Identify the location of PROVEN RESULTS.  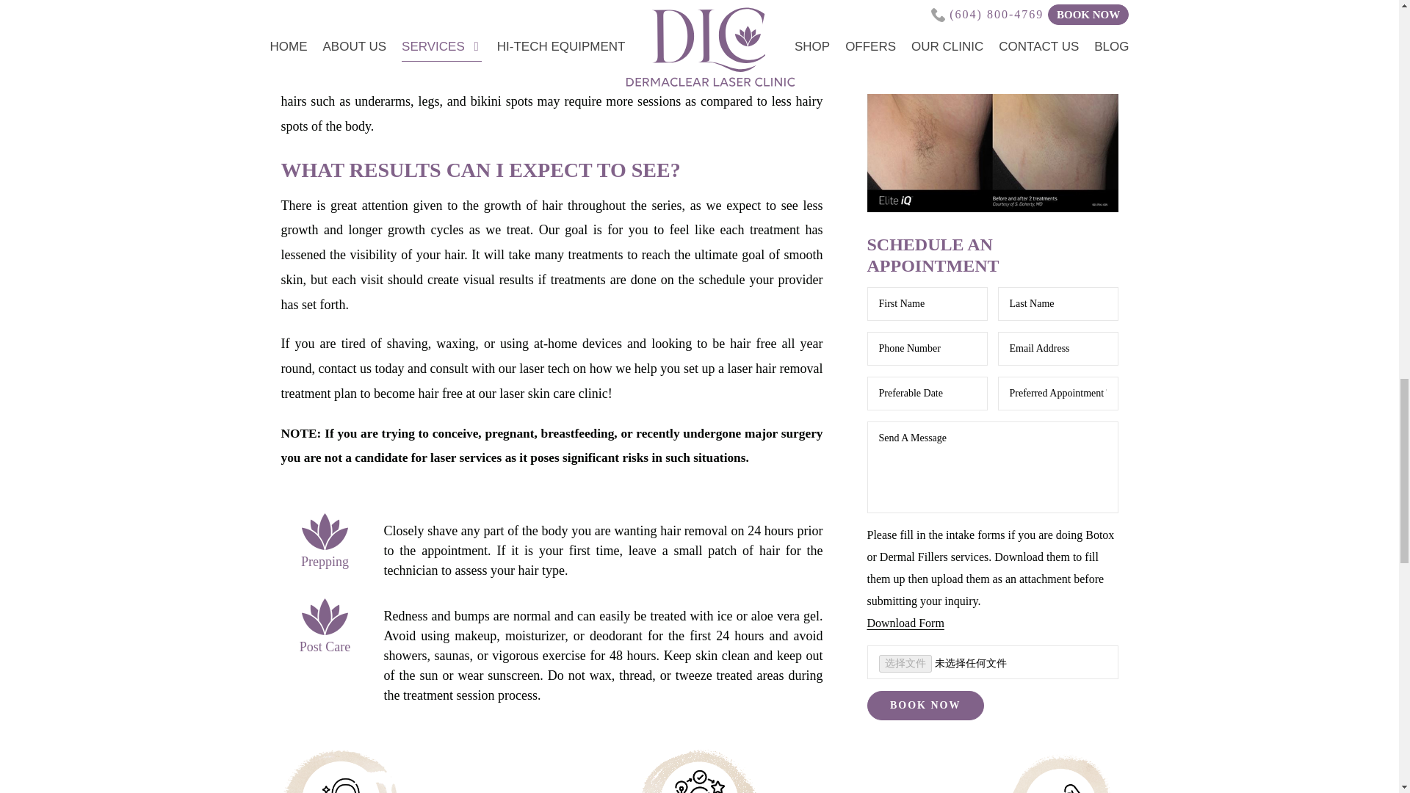
(1060, 771).